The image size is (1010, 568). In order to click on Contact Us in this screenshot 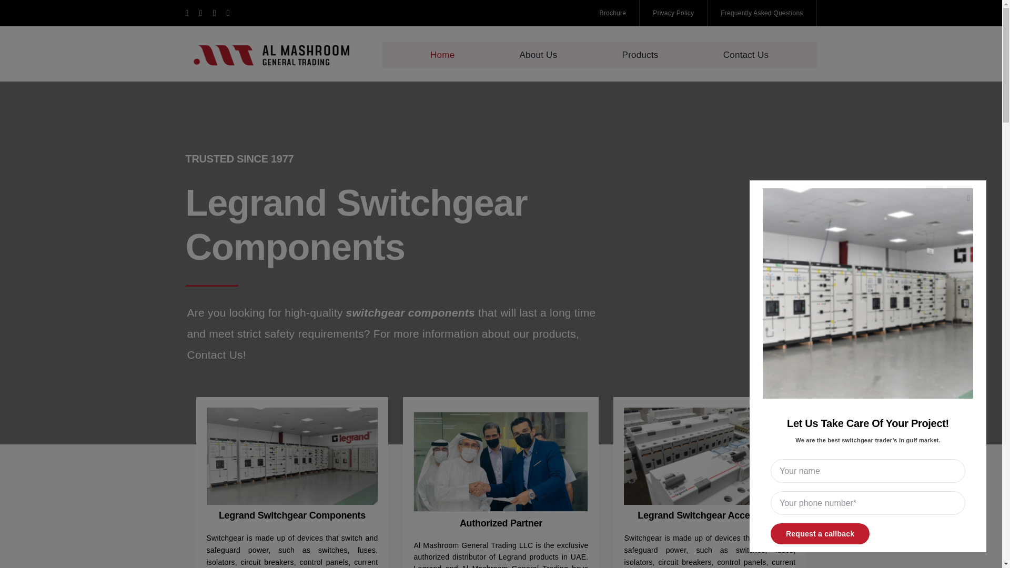, I will do `click(746, 55)`.